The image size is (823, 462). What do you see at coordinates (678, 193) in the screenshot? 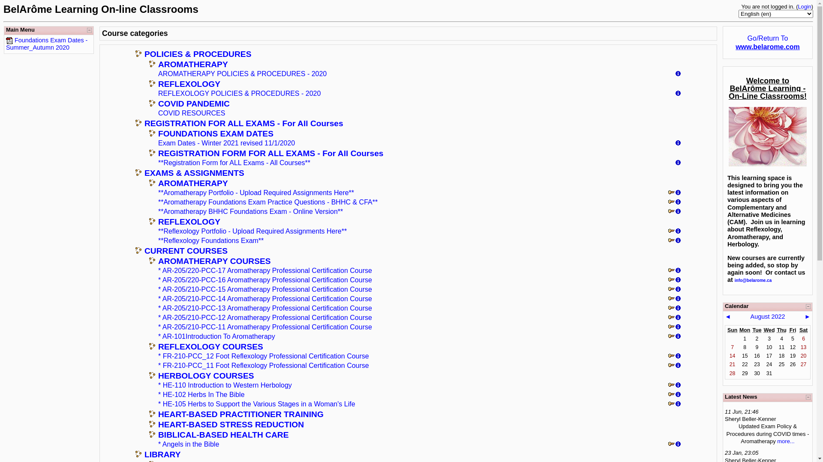
I see `Summary` at bounding box center [678, 193].